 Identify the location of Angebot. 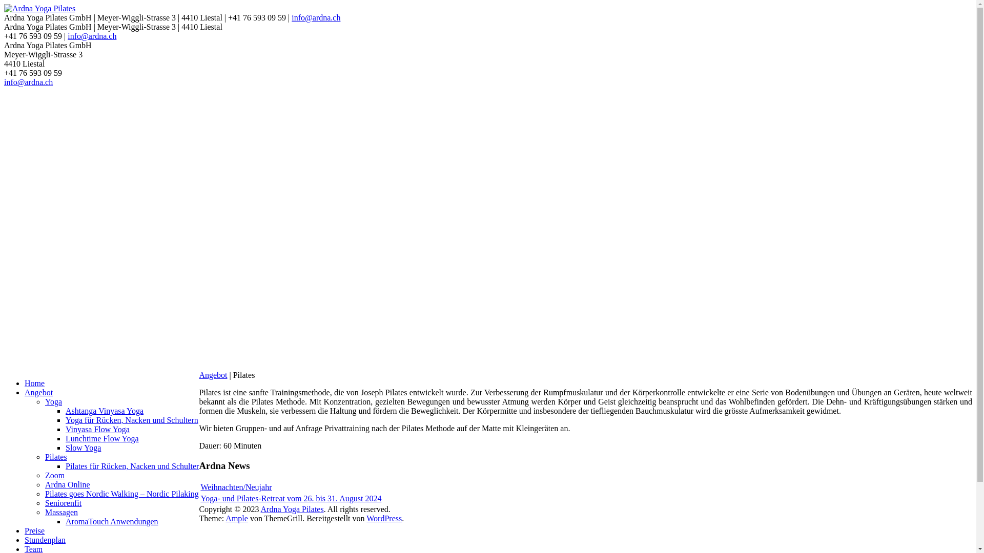
(213, 375).